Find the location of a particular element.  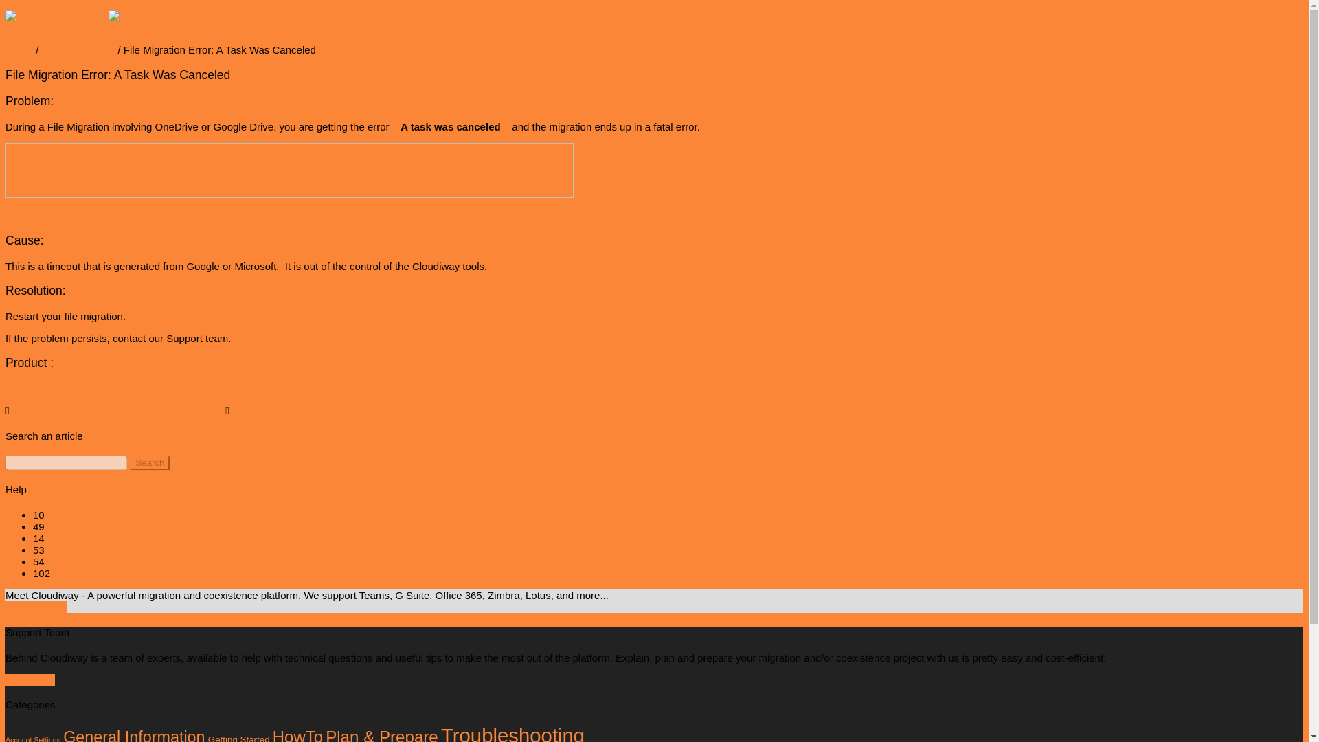

Account Settings is located at coordinates (33, 739).